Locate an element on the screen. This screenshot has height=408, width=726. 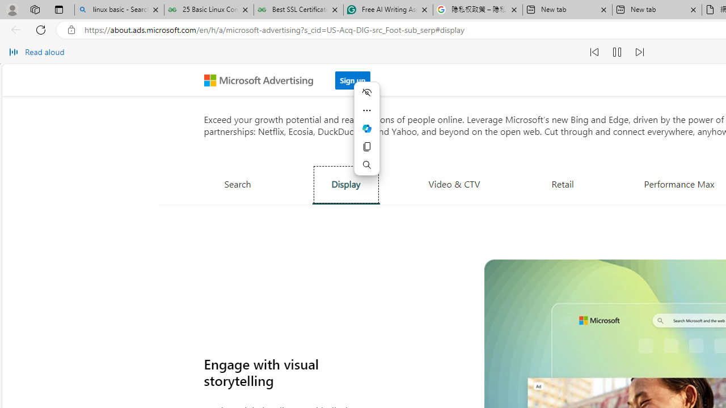
Free AI Writing Assistance for Students | Grammarly is located at coordinates (388, 10).